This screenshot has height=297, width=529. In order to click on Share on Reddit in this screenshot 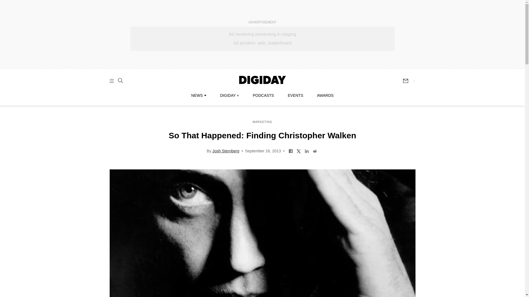, I will do `click(315, 151)`.